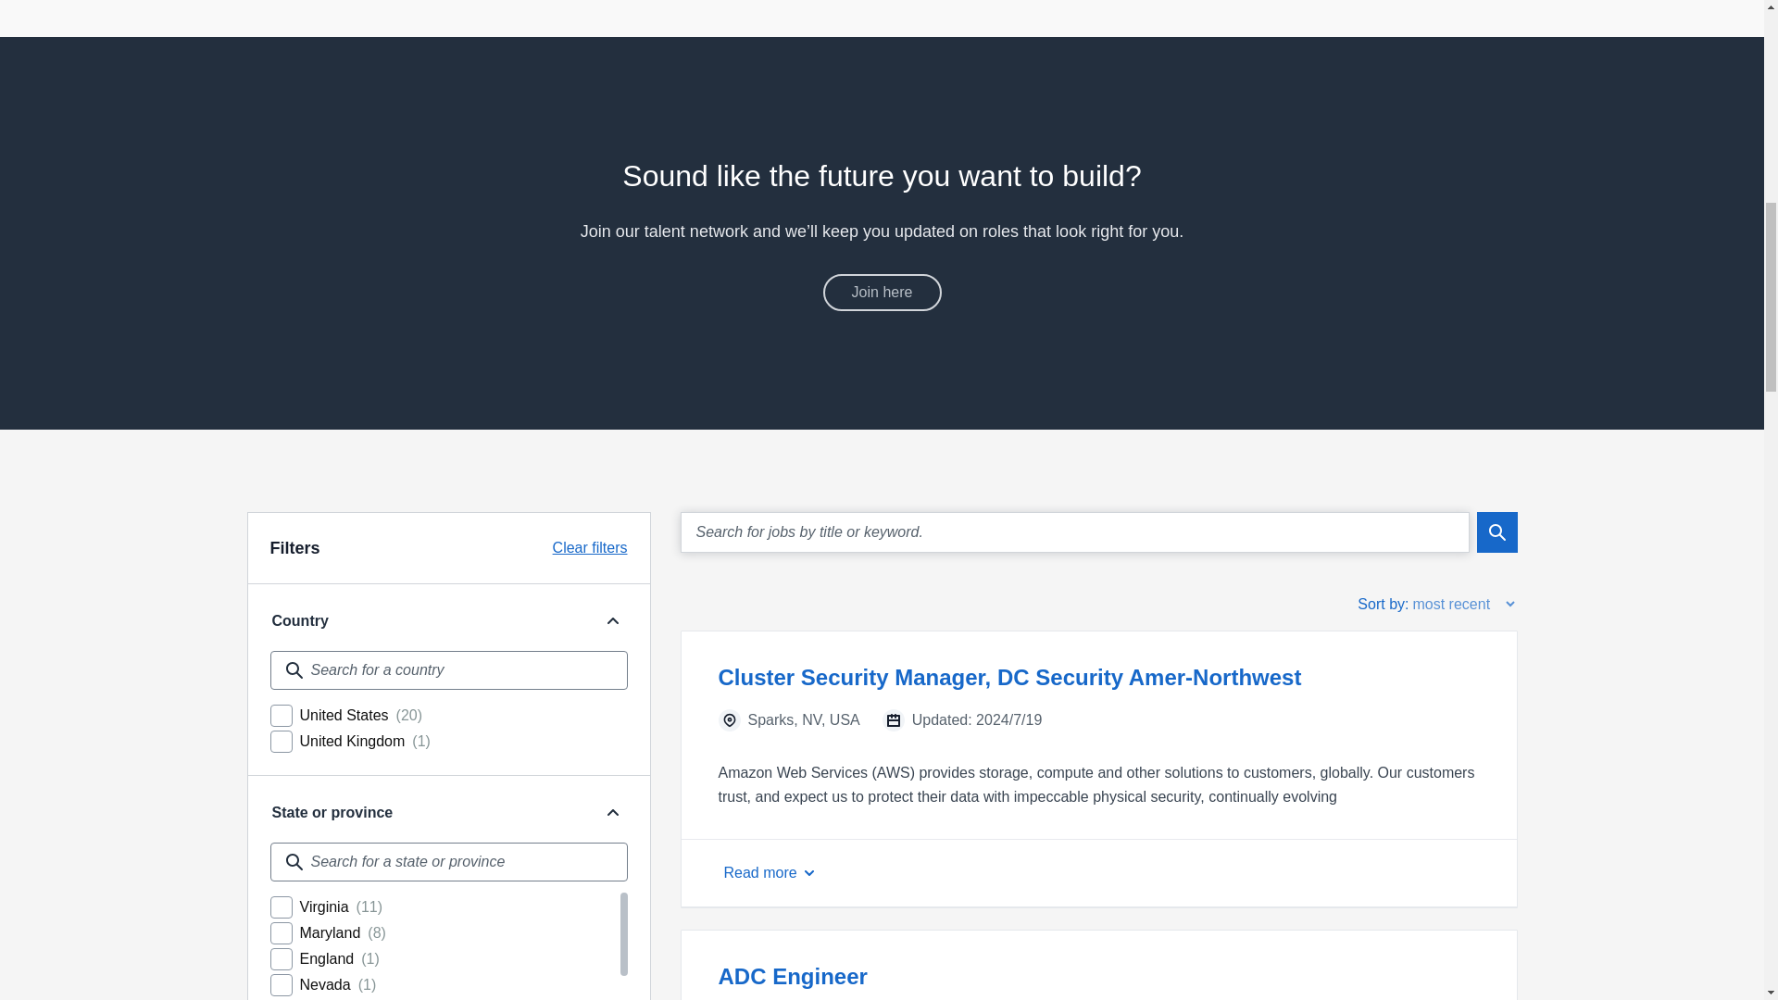  I want to click on Country, so click(428, 620).